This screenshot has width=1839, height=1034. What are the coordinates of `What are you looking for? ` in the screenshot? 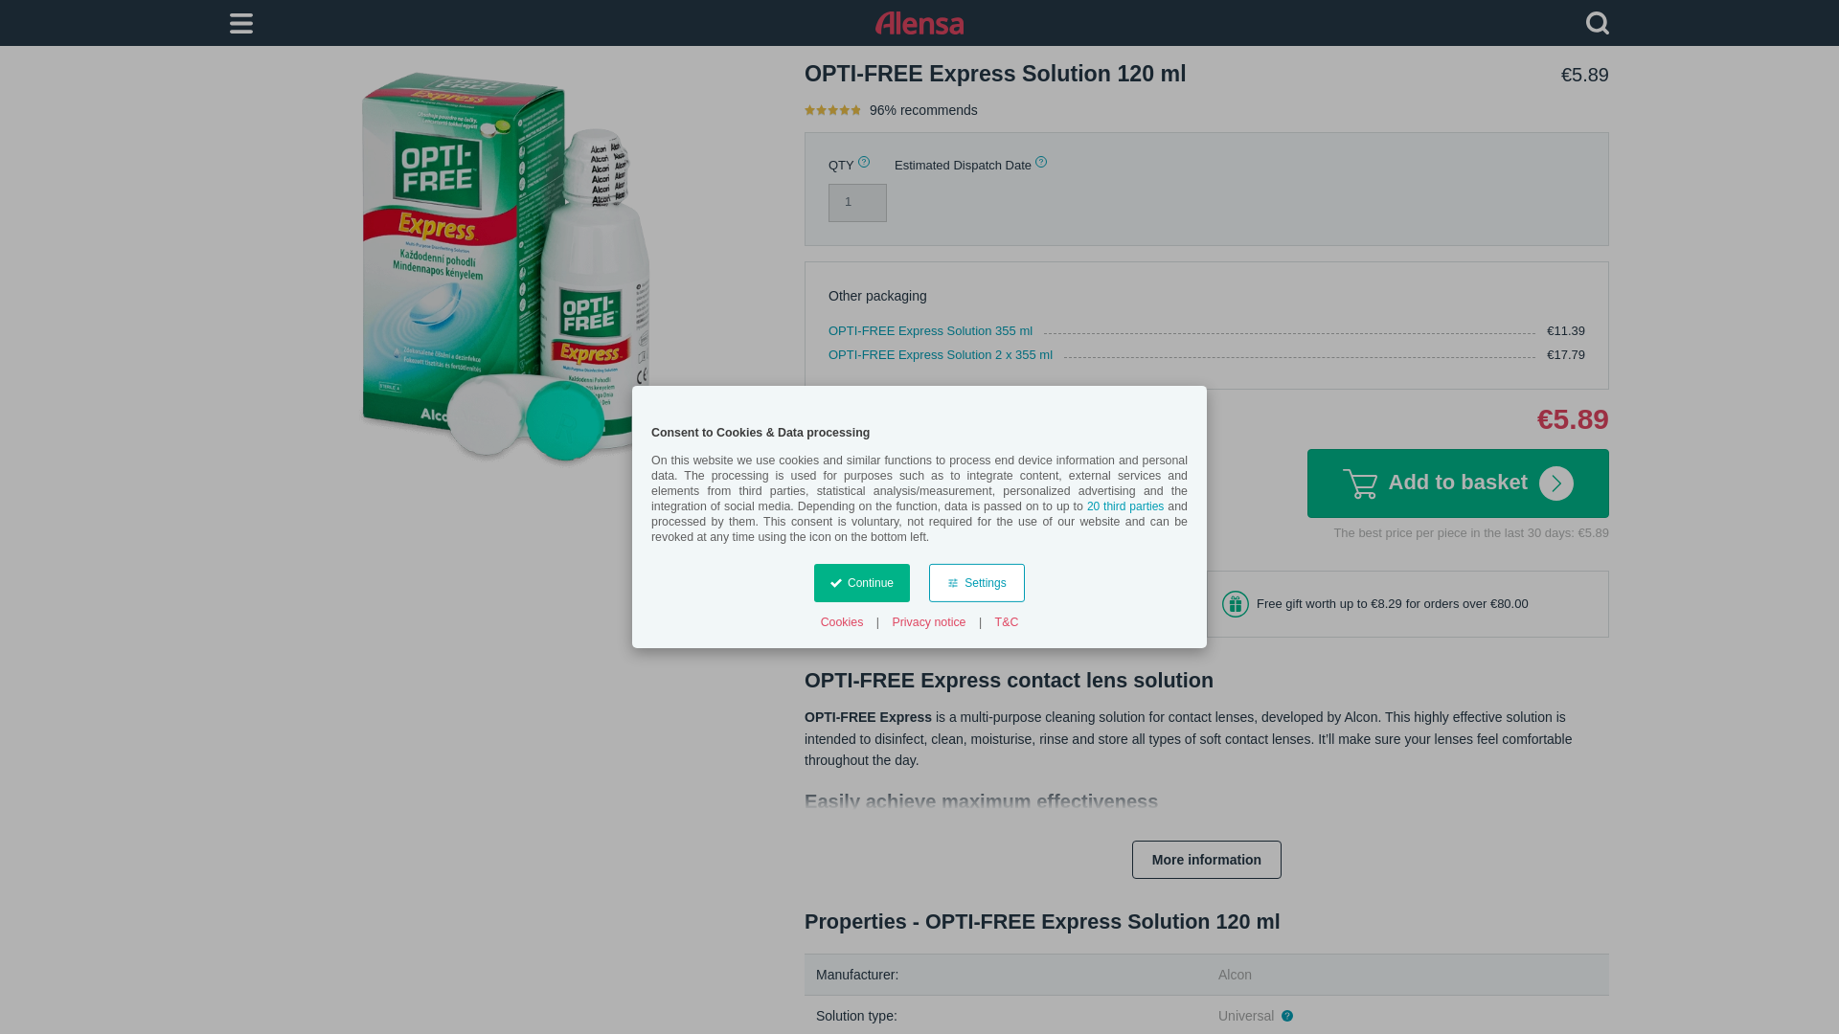 It's located at (1598, 22).